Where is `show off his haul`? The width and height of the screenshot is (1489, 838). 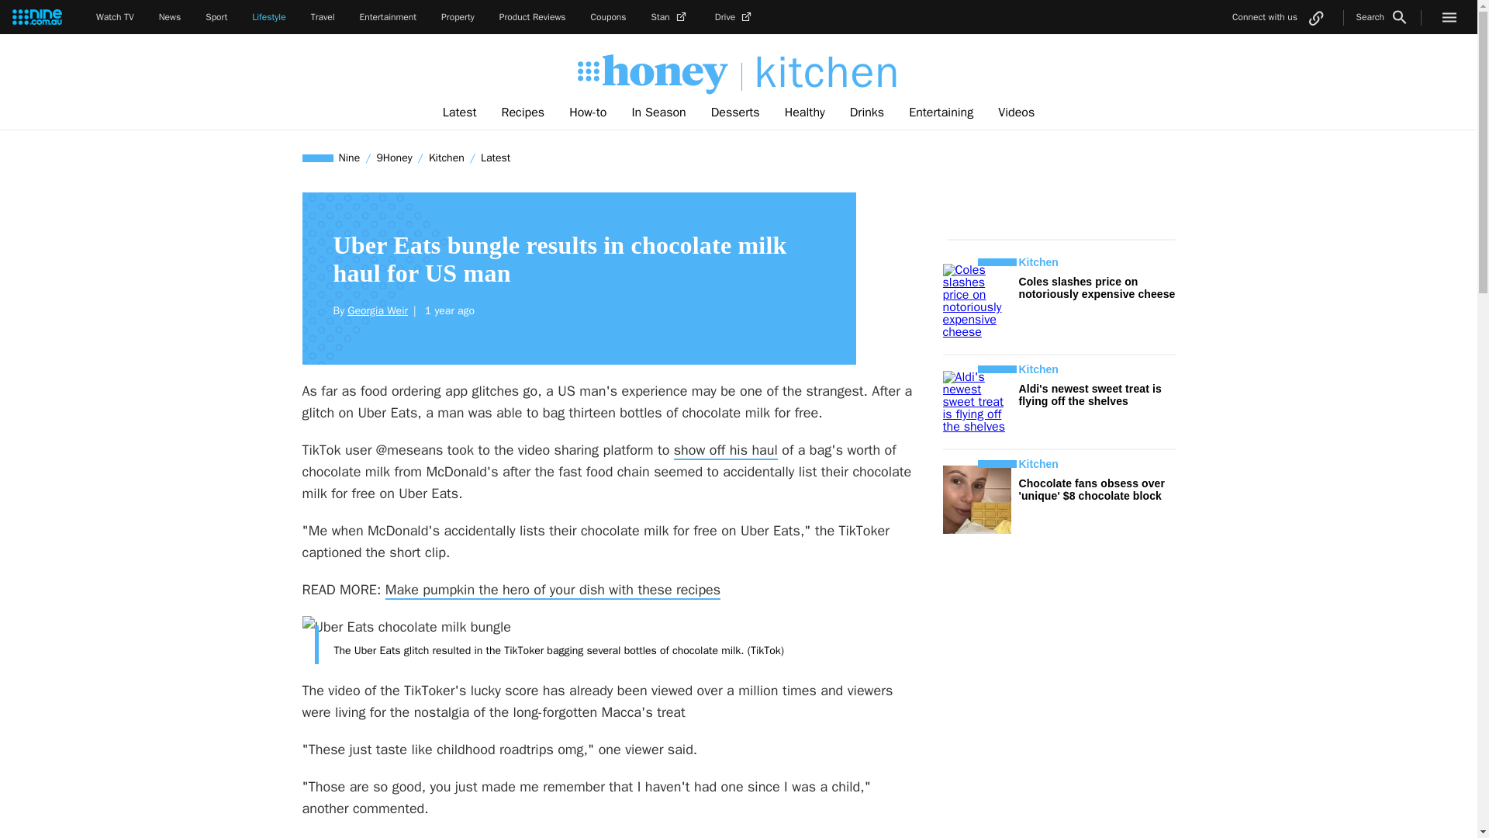 show off his haul is located at coordinates (726, 450).